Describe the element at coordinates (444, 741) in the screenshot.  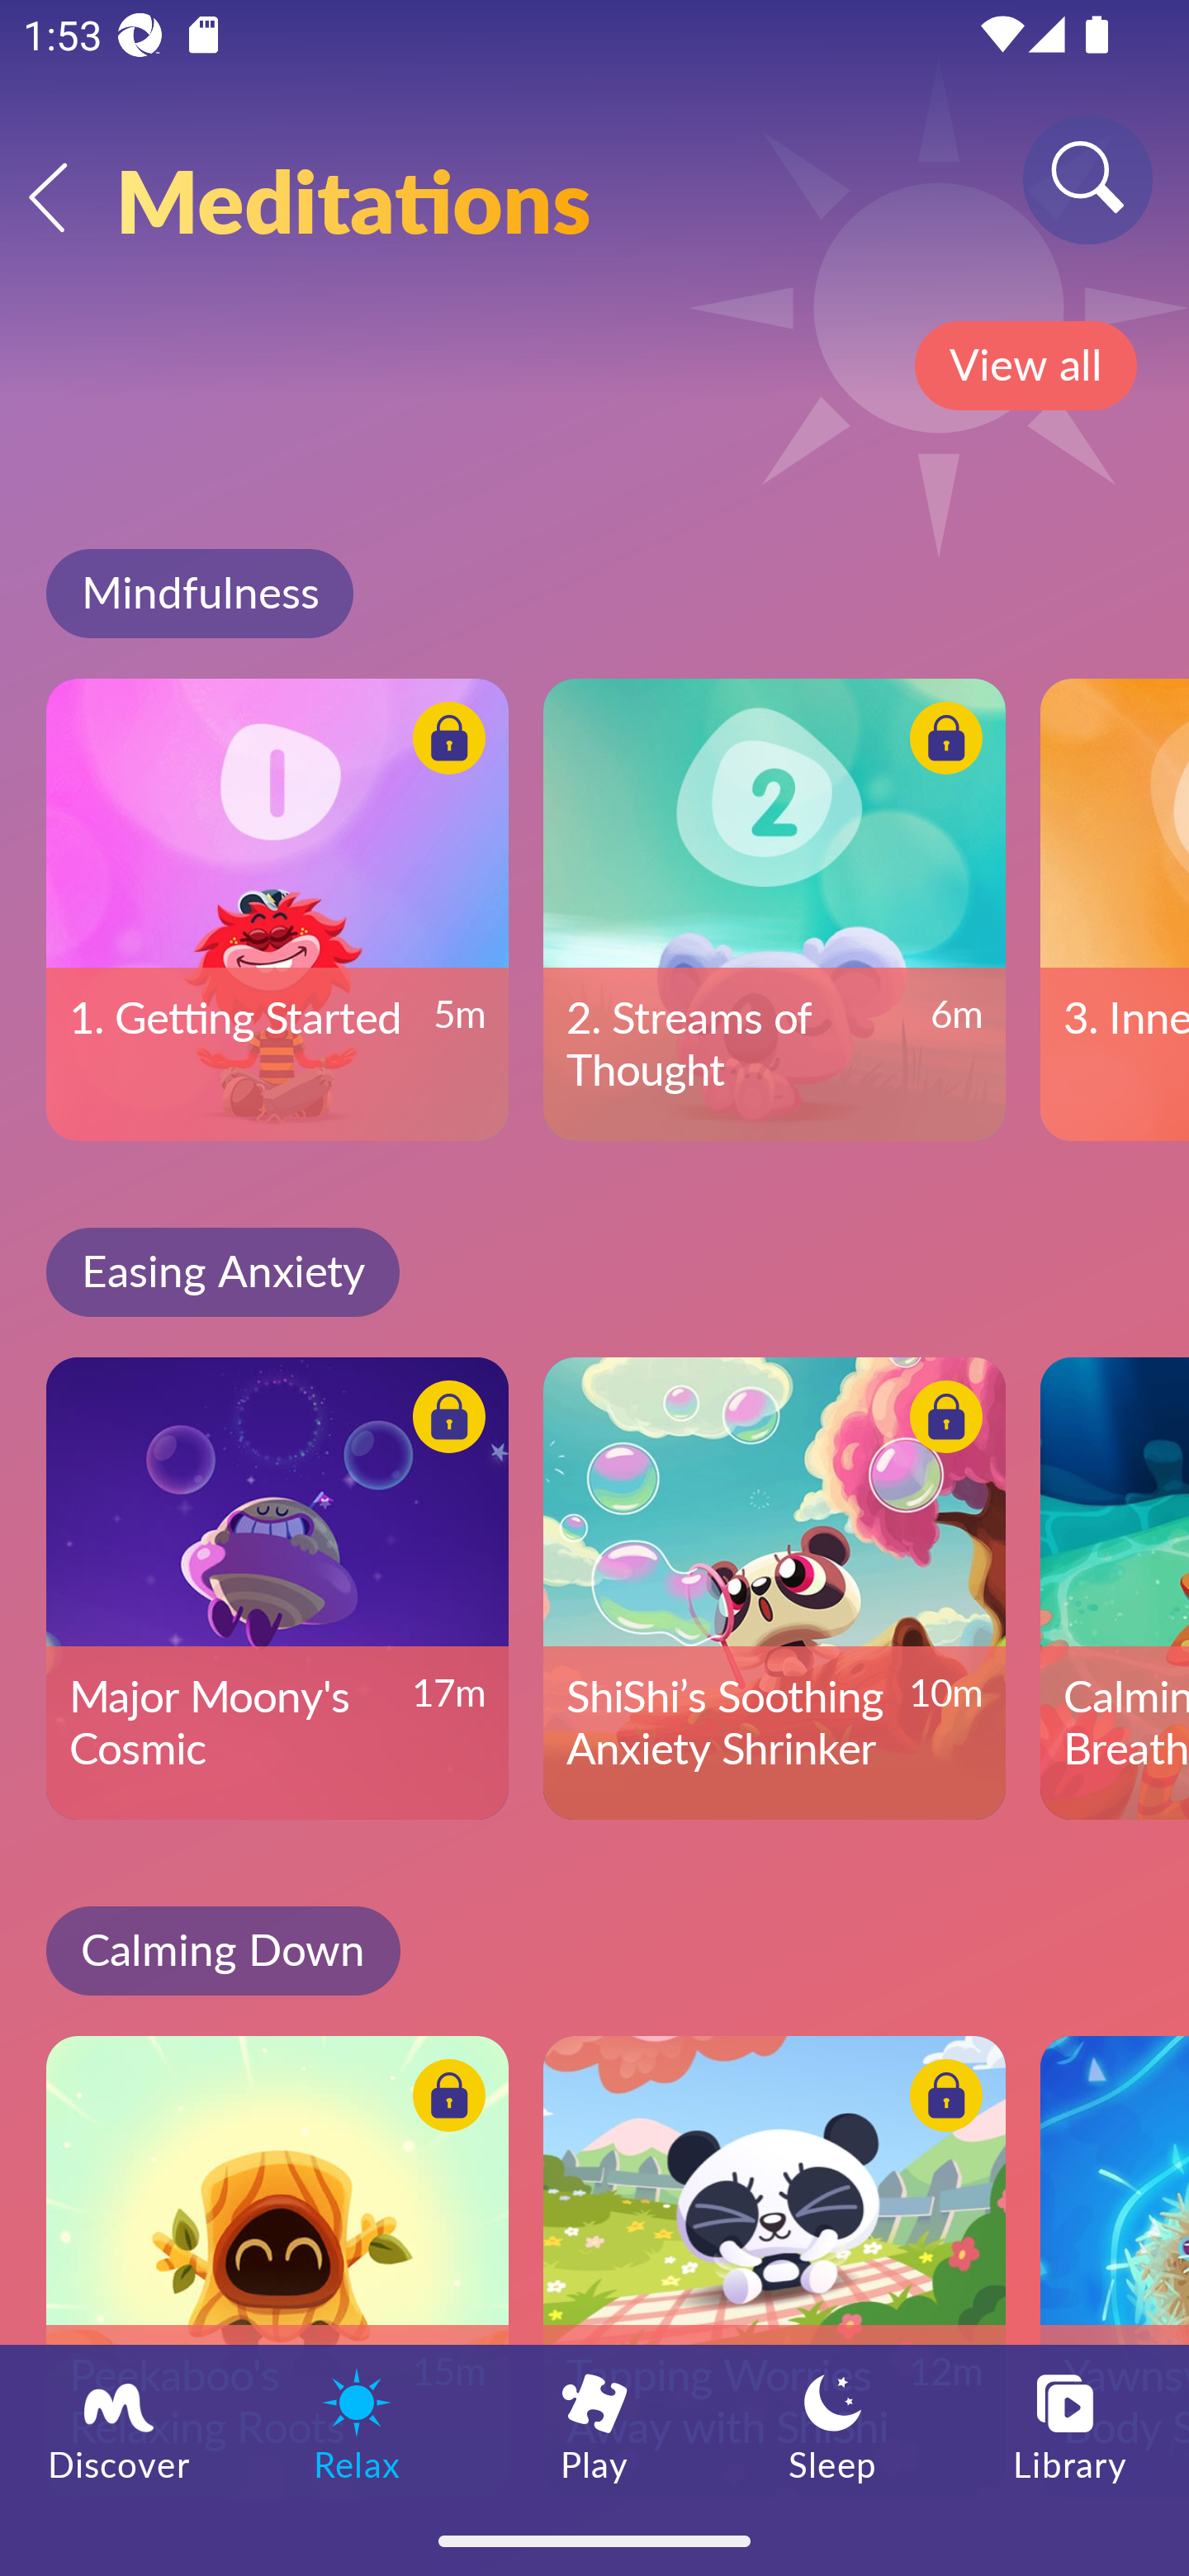
I see `Button` at that location.